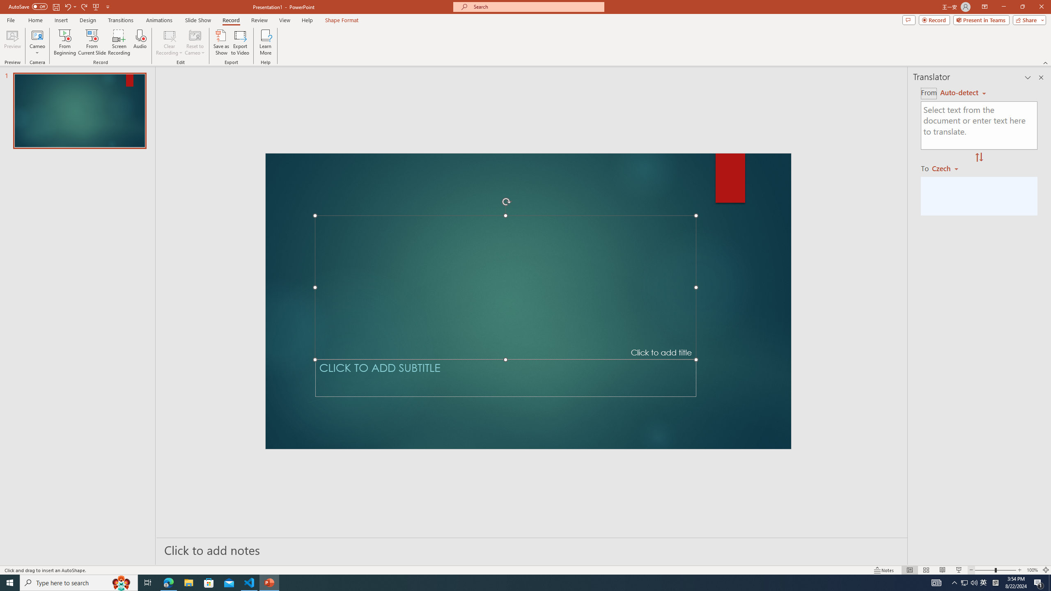  I want to click on Title TextBox, so click(505, 287).